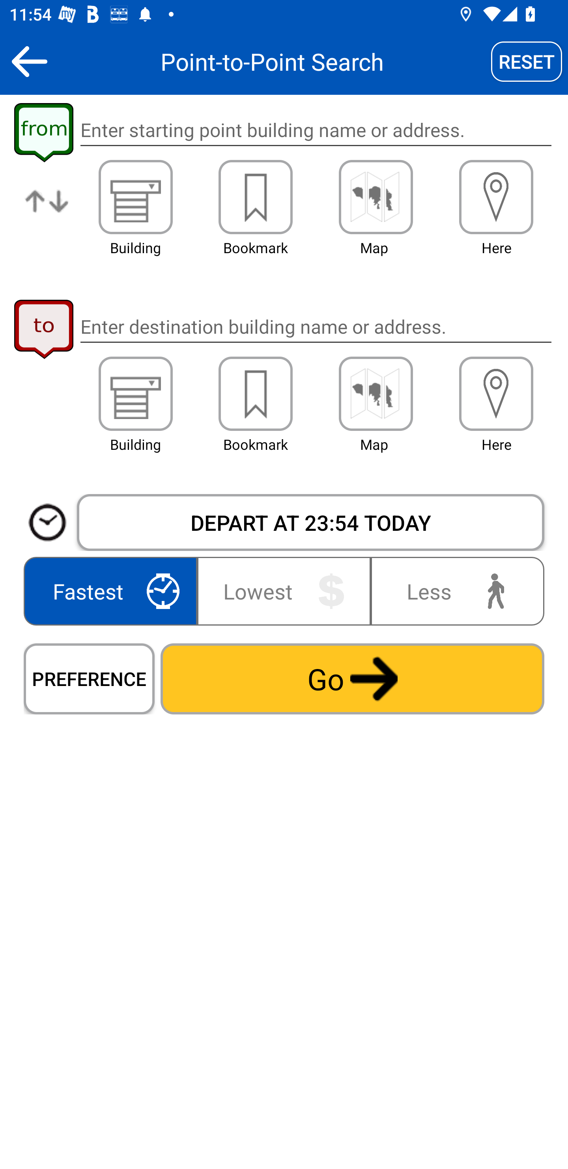 The width and height of the screenshot is (568, 1169). What do you see at coordinates (316, 326) in the screenshot?
I see `Enter destination building name or address.` at bounding box center [316, 326].